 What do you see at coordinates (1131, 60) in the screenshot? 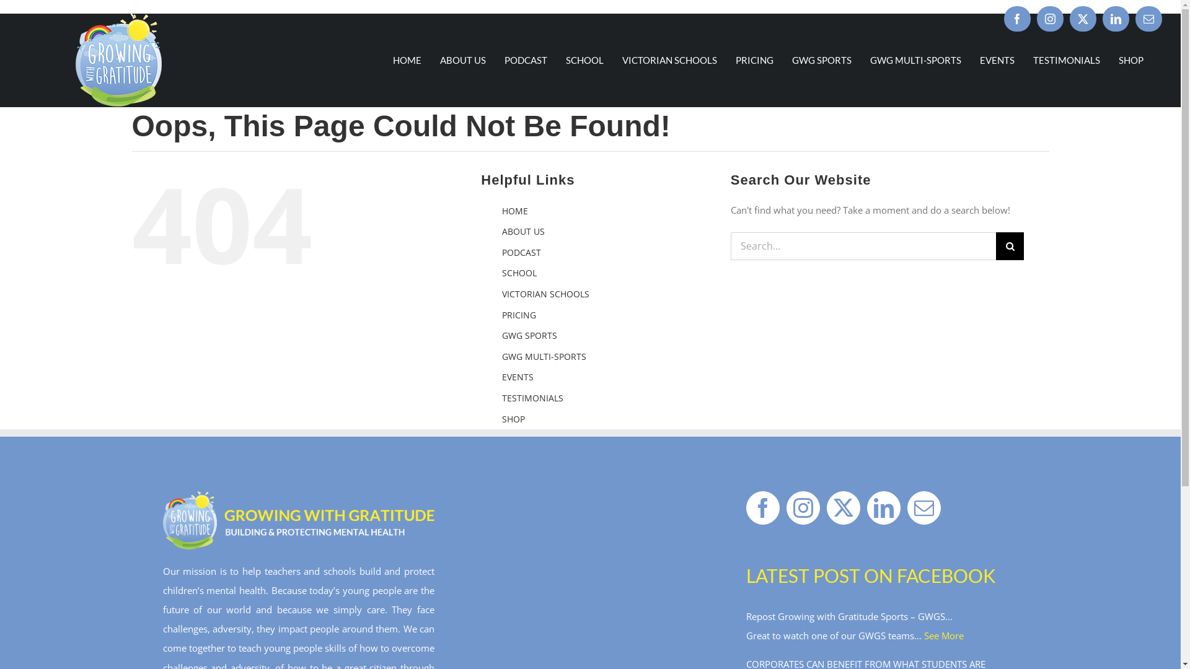
I see `SHOP` at bounding box center [1131, 60].